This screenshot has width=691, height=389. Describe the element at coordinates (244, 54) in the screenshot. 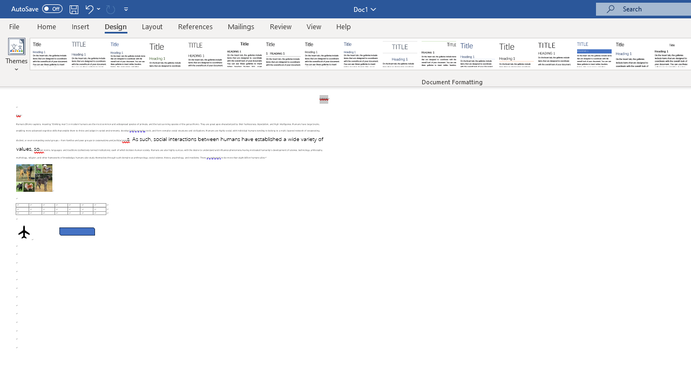

I see `Black & White (Classic)` at that location.